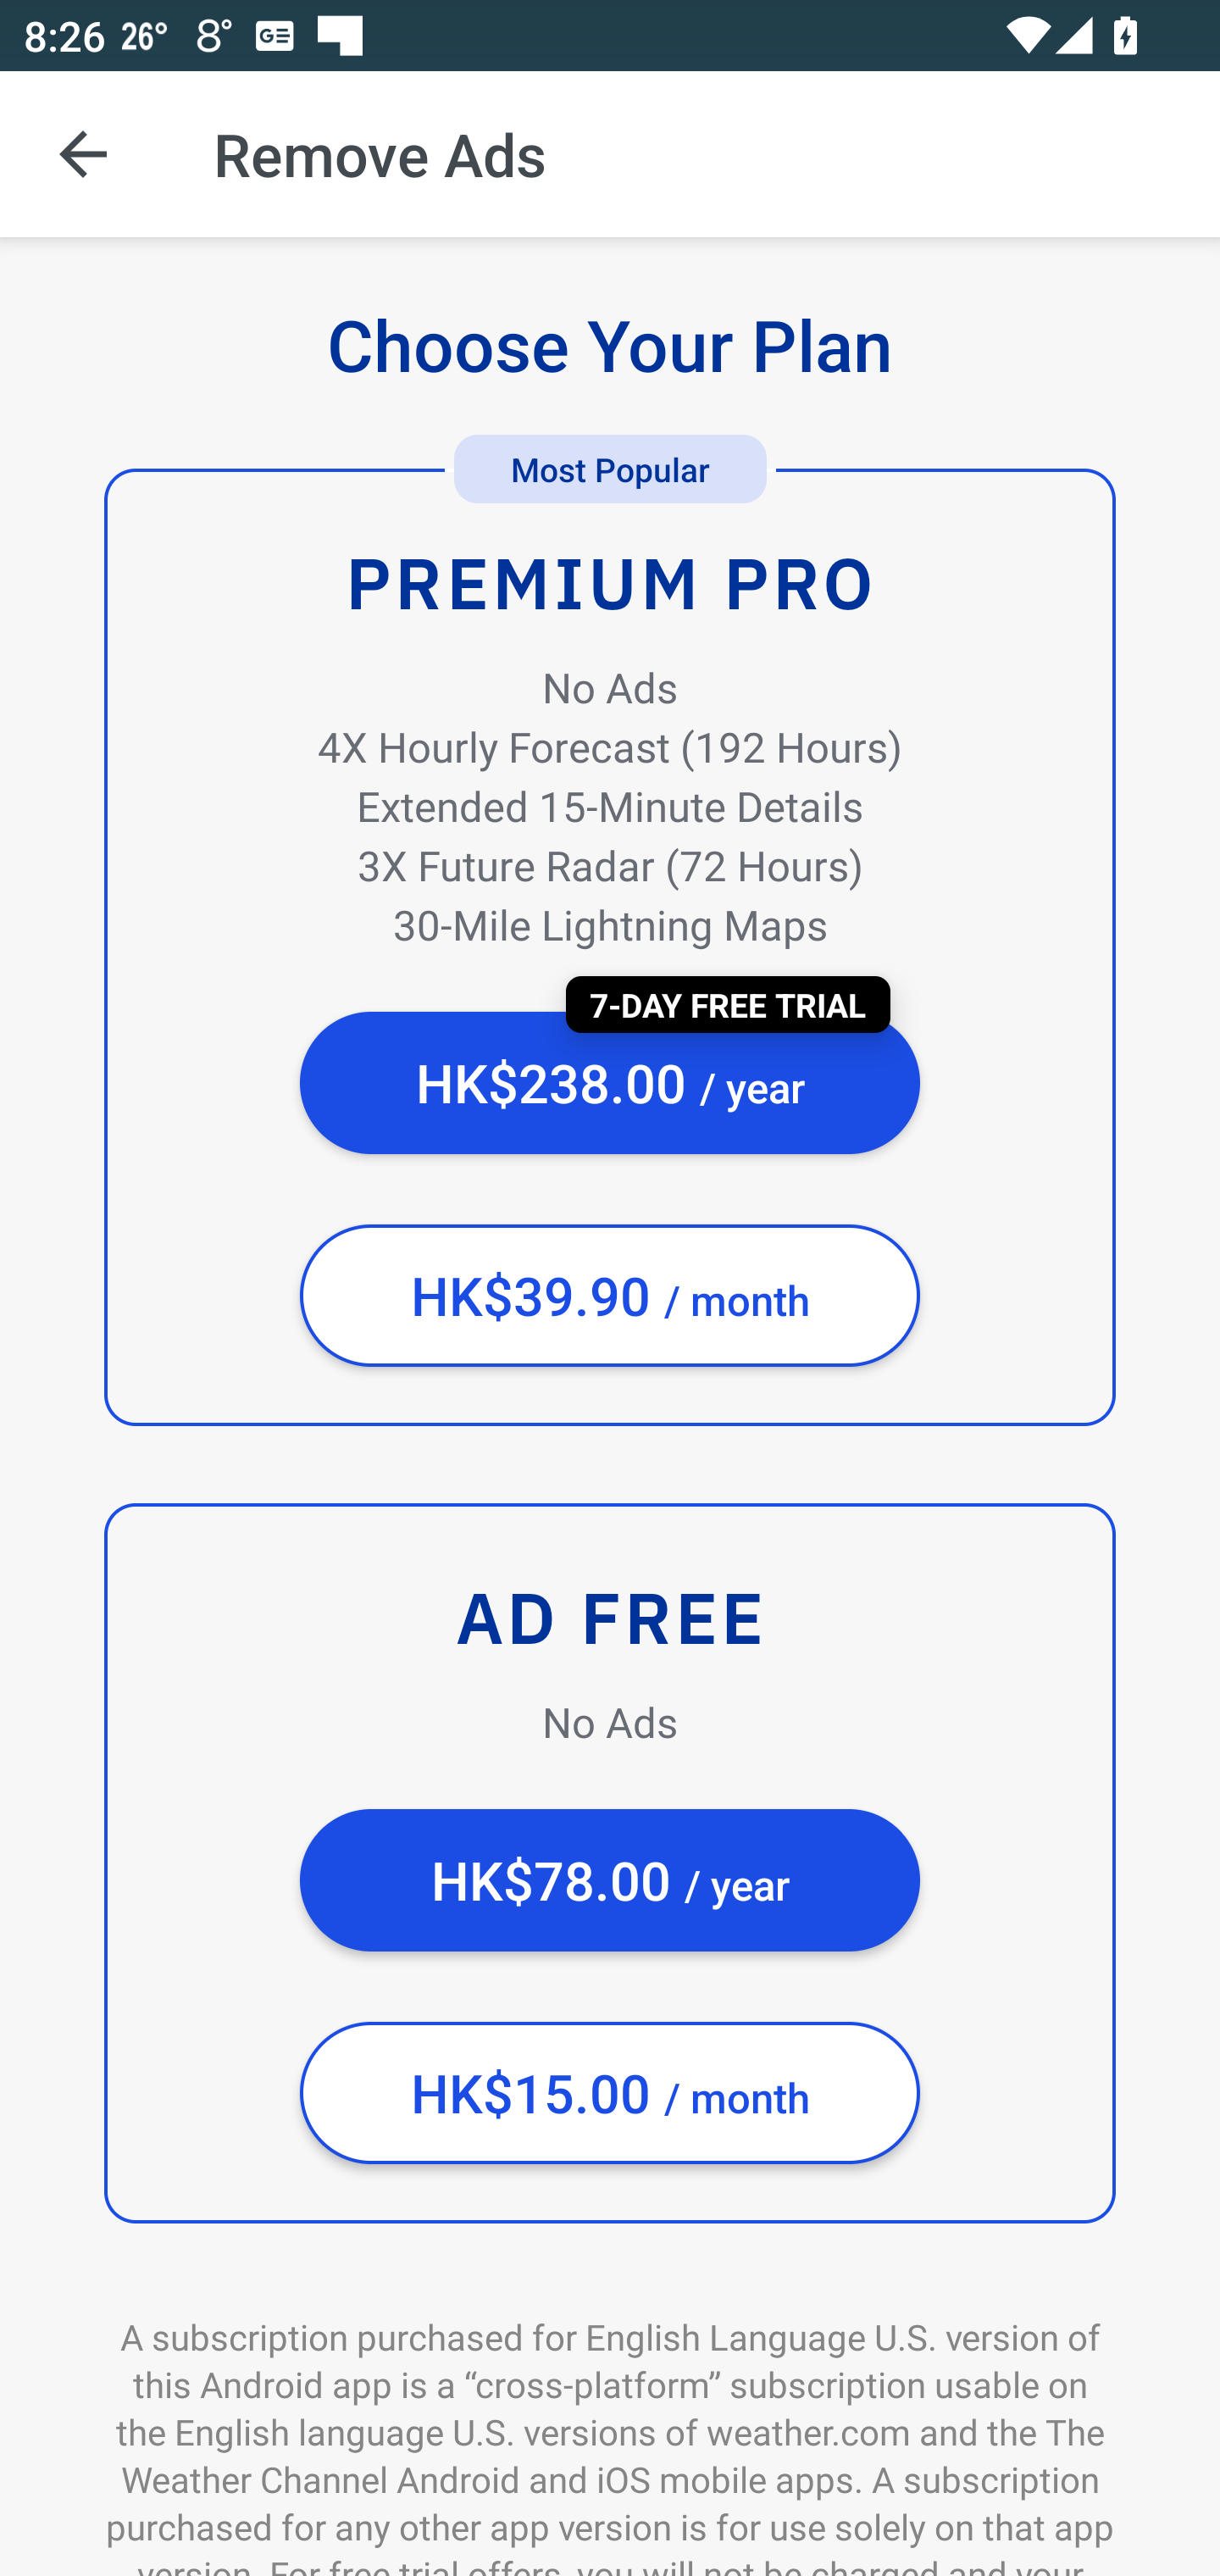  Describe the element at coordinates (610, 1880) in the screenshot. I see `HK$78.00 / year` at that location.